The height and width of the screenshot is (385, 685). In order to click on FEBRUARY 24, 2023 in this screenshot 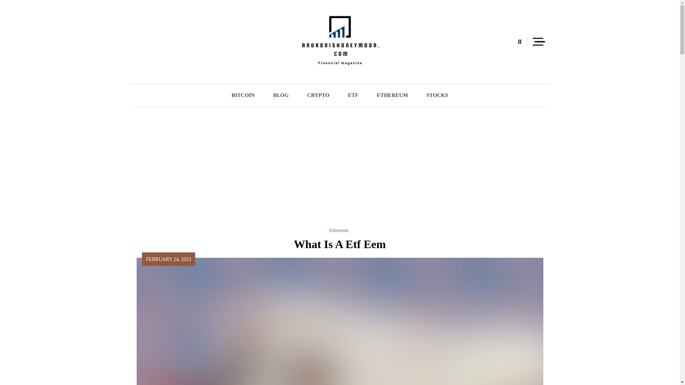, I will do `click(168, 259)`.